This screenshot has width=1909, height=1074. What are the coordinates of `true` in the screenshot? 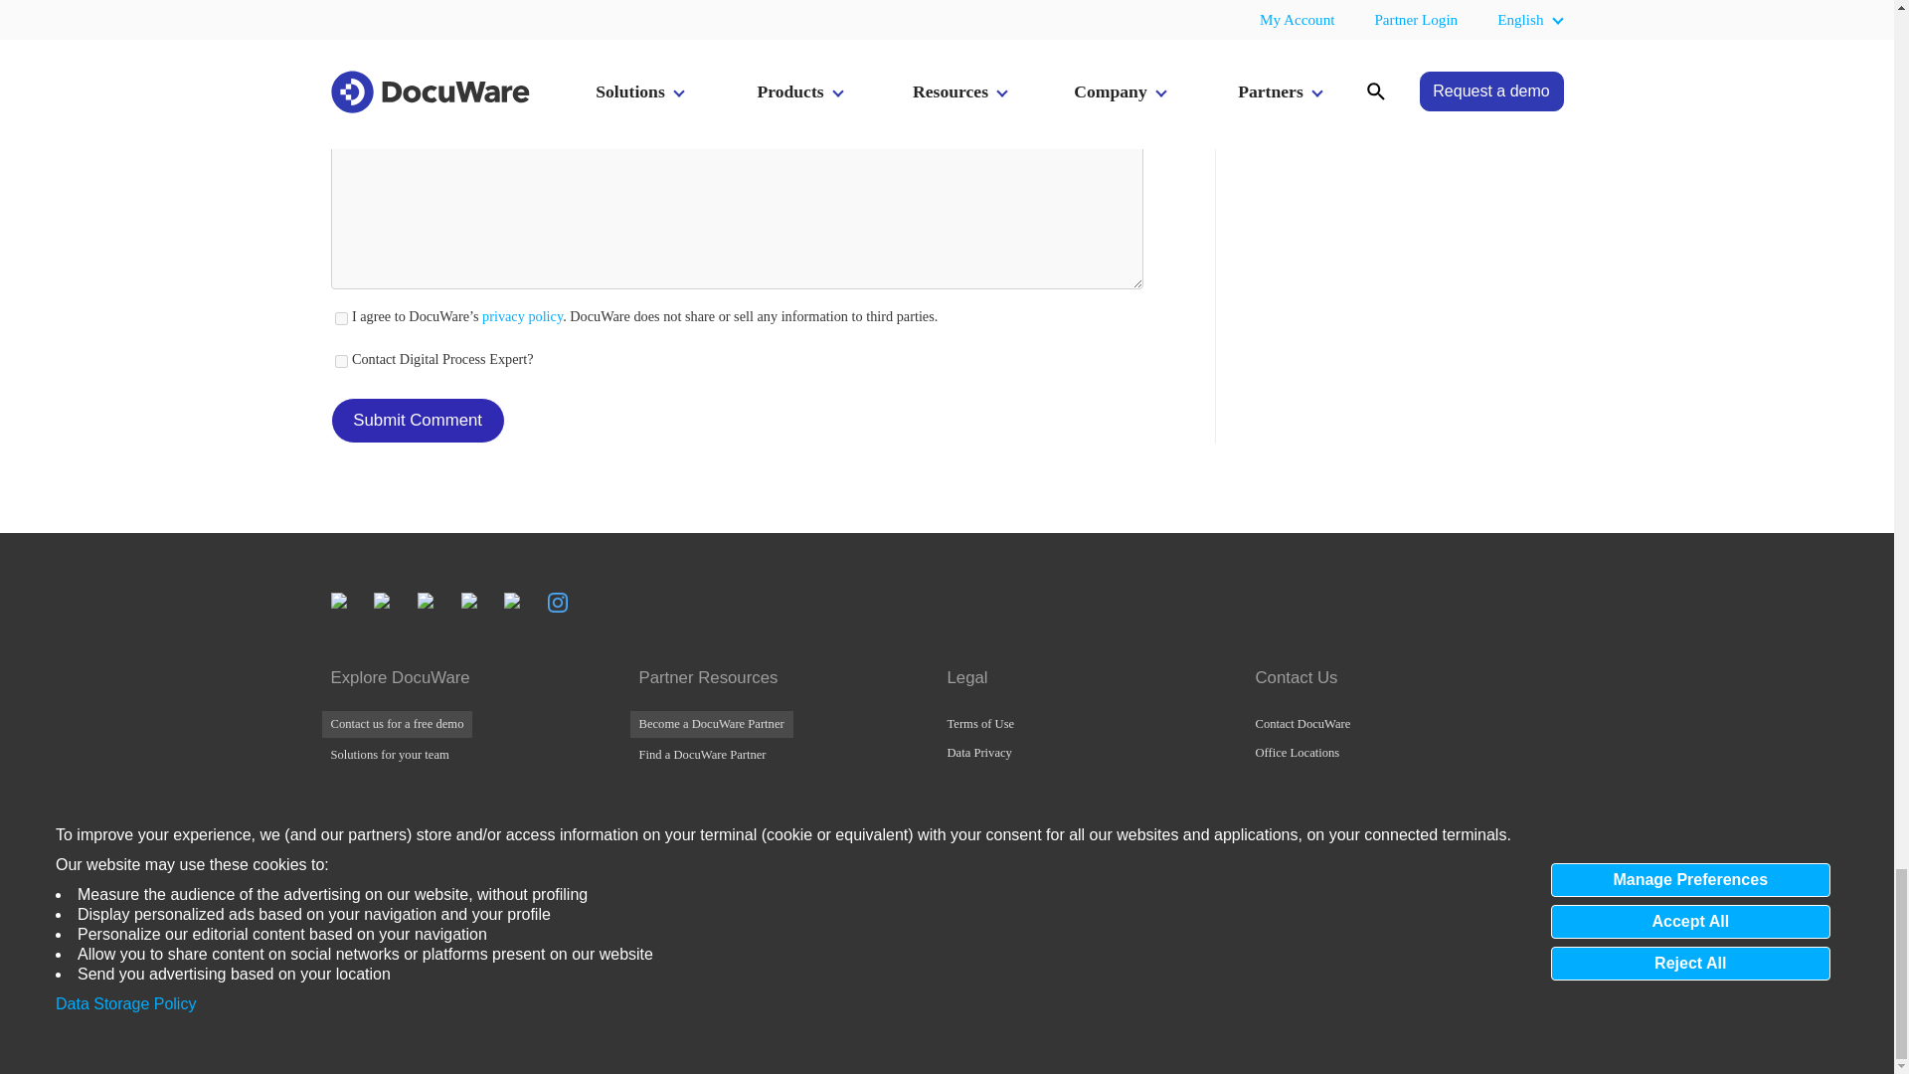 It's located at (340, 362).